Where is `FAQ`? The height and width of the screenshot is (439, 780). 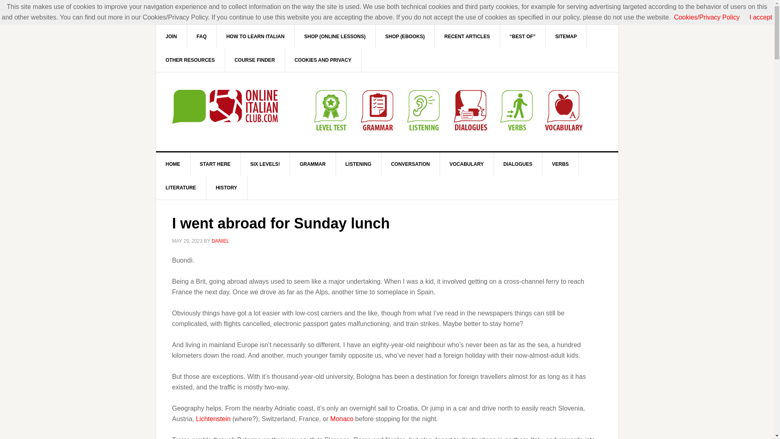
FAQ is located at coordinates (201, 36).